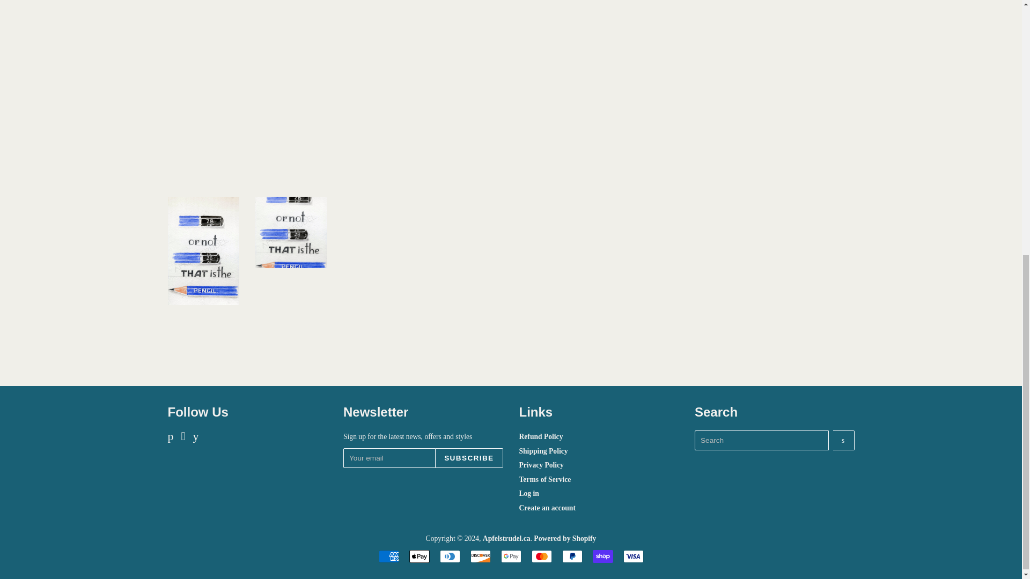 The image size is (1030, 579). What do you see at coordinates (419, 556) in the screenshot?
I see `Apple Pay` at bounding box center [419, 556].